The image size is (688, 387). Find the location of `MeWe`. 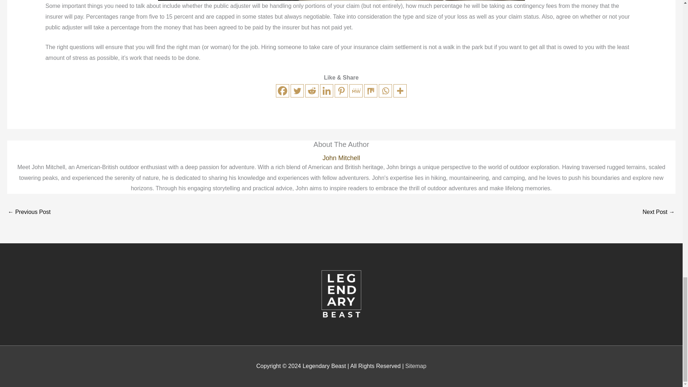

MeWe is located at coordinates (356, 91).